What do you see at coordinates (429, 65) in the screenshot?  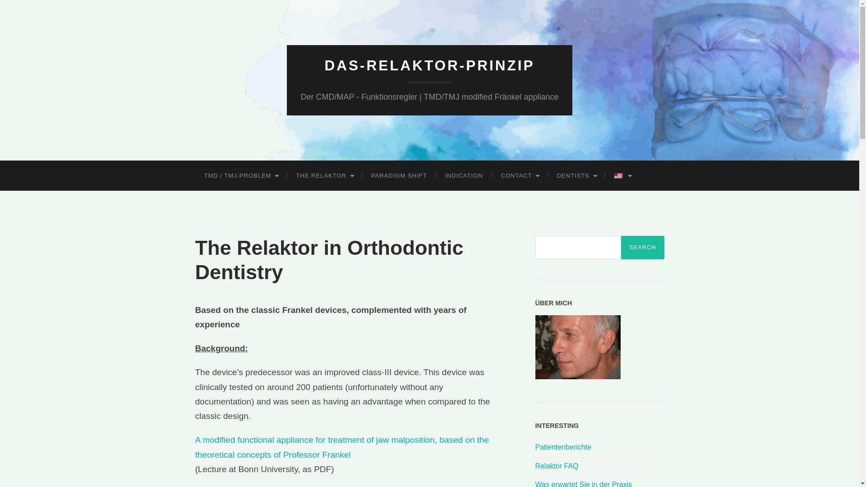 I see `DAS-RELAKTOR-PRINZIP` at bounding box center [429, 65].